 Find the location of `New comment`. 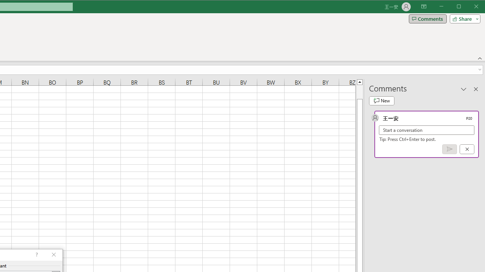

New comment is located at coordinates (382, 100).